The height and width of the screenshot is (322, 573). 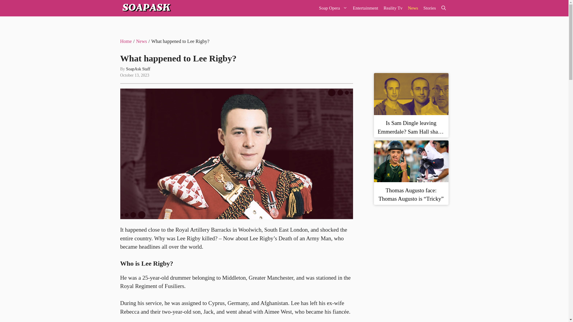 What do you see at coordinates (138, 69) in the screenshot?
I see `View all posts by SoapAsk Staff` at bounding box center [138, 69].